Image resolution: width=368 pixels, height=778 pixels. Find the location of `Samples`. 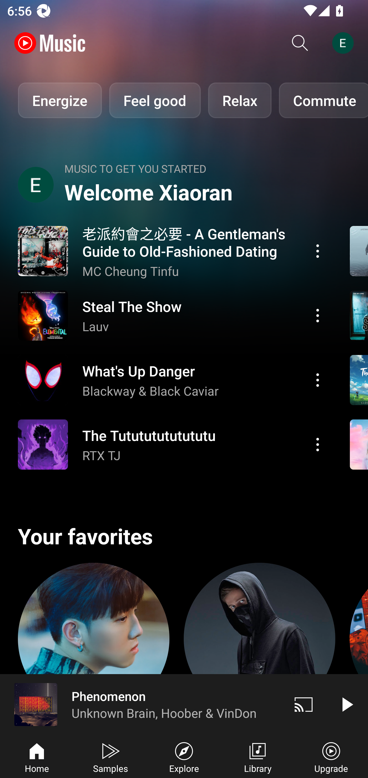

Samples is located at coordinates (110, 757).